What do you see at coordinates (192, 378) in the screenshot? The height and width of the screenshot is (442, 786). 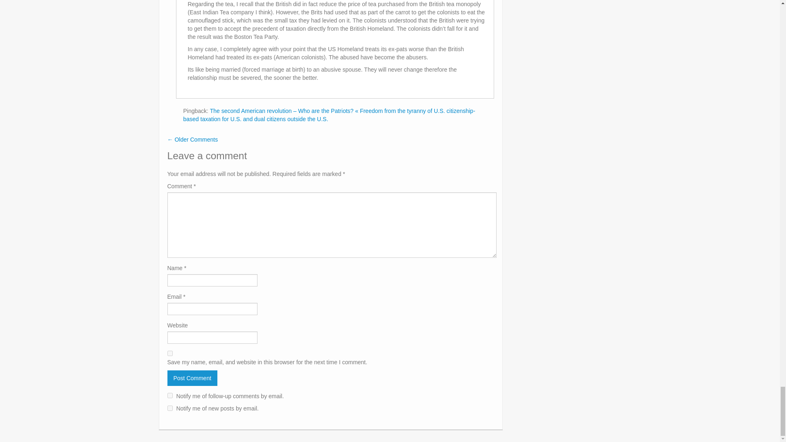 I see `Post Comment` at bounding box center [192, 378].